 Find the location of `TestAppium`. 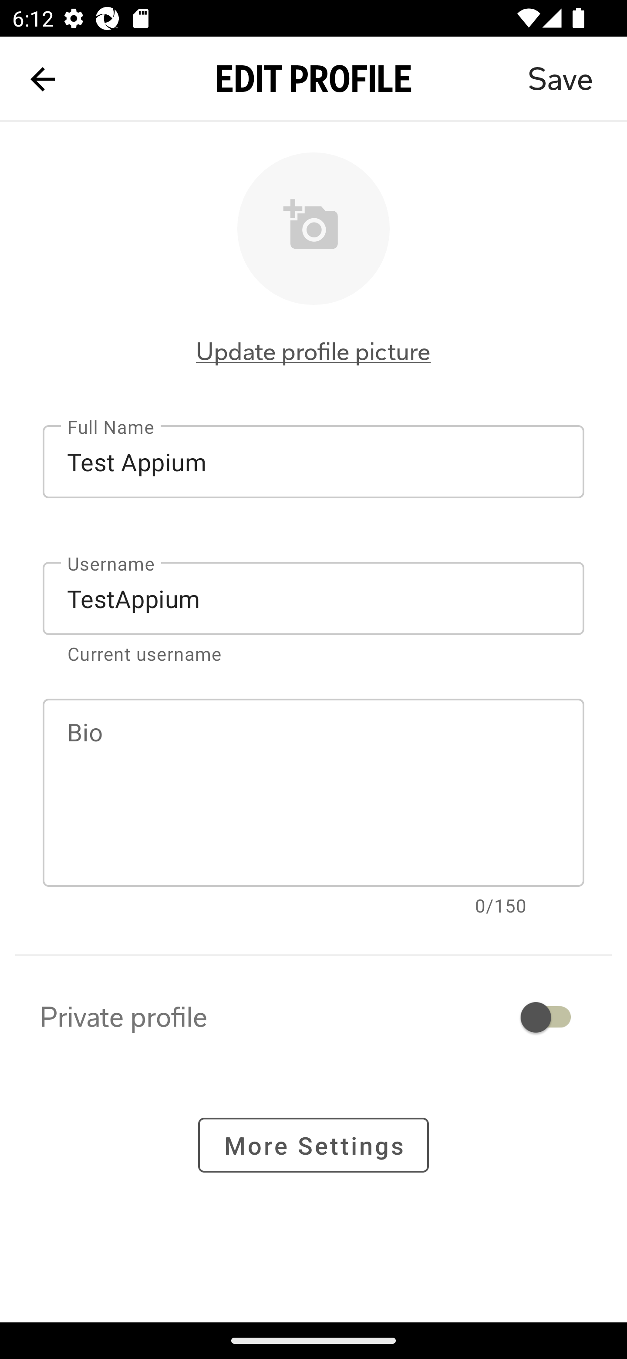

TestAppium is located at coordinates (313, 598).